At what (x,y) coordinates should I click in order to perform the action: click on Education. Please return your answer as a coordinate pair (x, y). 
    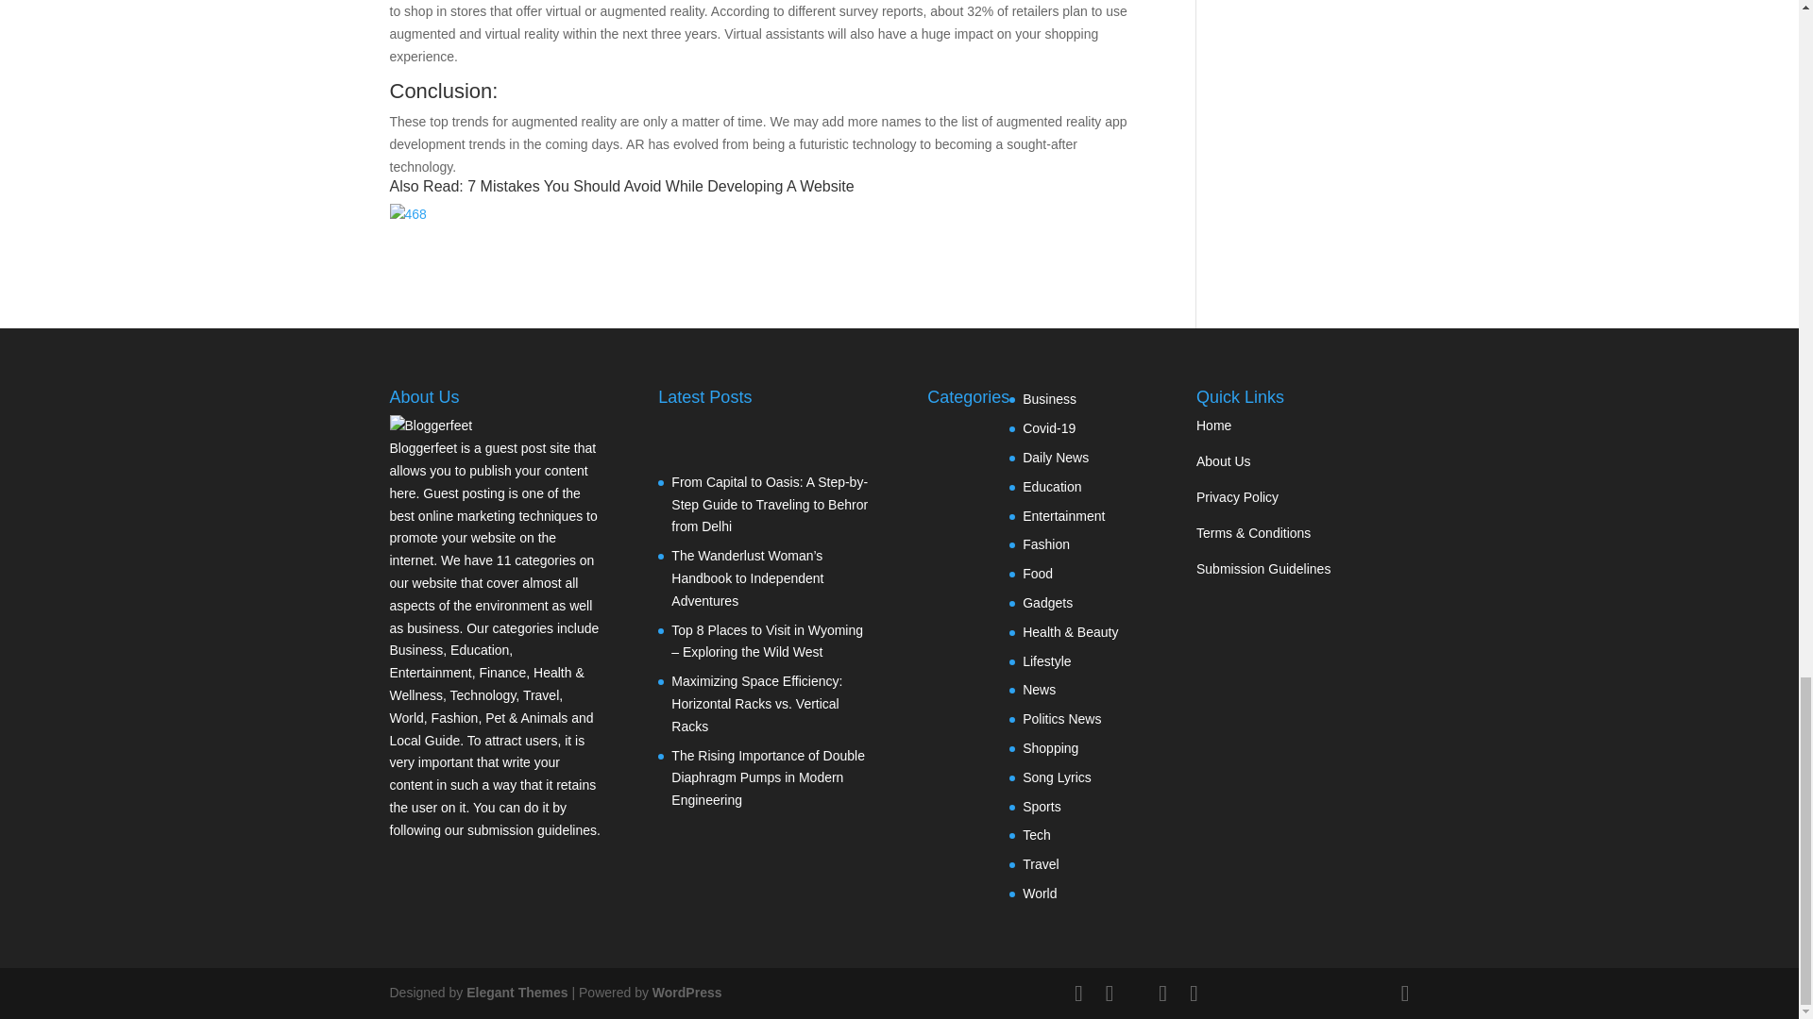
    Looking at the image, I should click on (1051, 486).